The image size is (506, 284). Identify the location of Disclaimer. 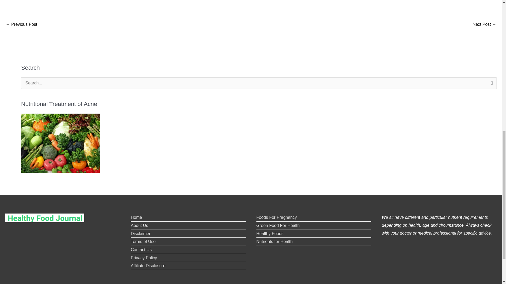
(140, 234).